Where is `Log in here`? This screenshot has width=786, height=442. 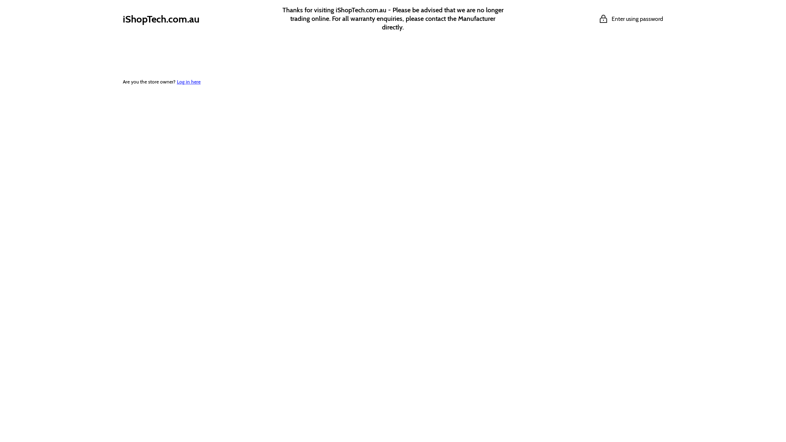
Log in here is located at coordinates (188, 82).